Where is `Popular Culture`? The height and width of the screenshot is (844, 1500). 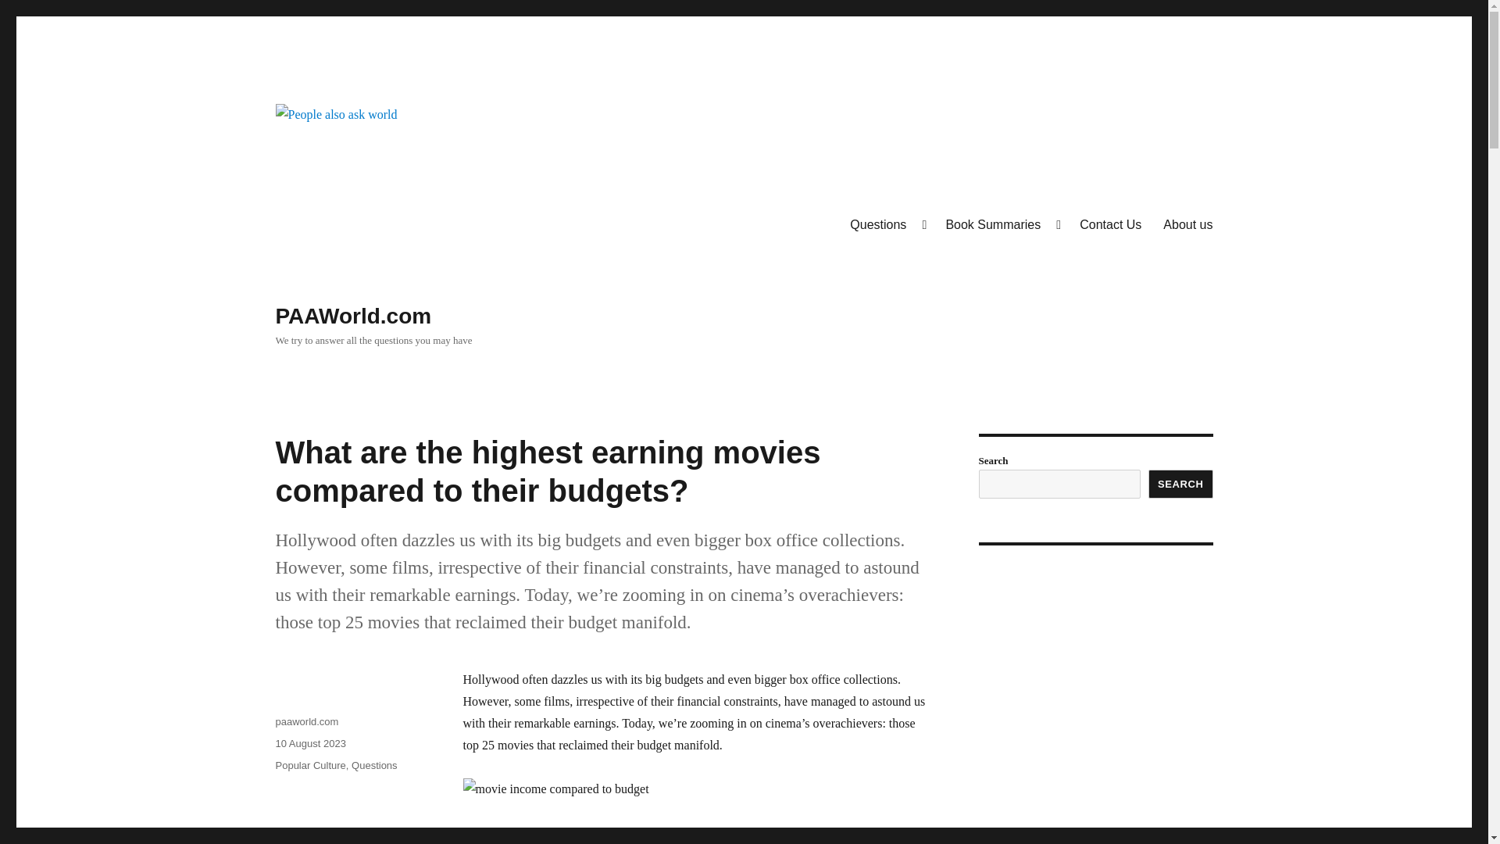
Popular Culture is located at coordinates (309, 766).